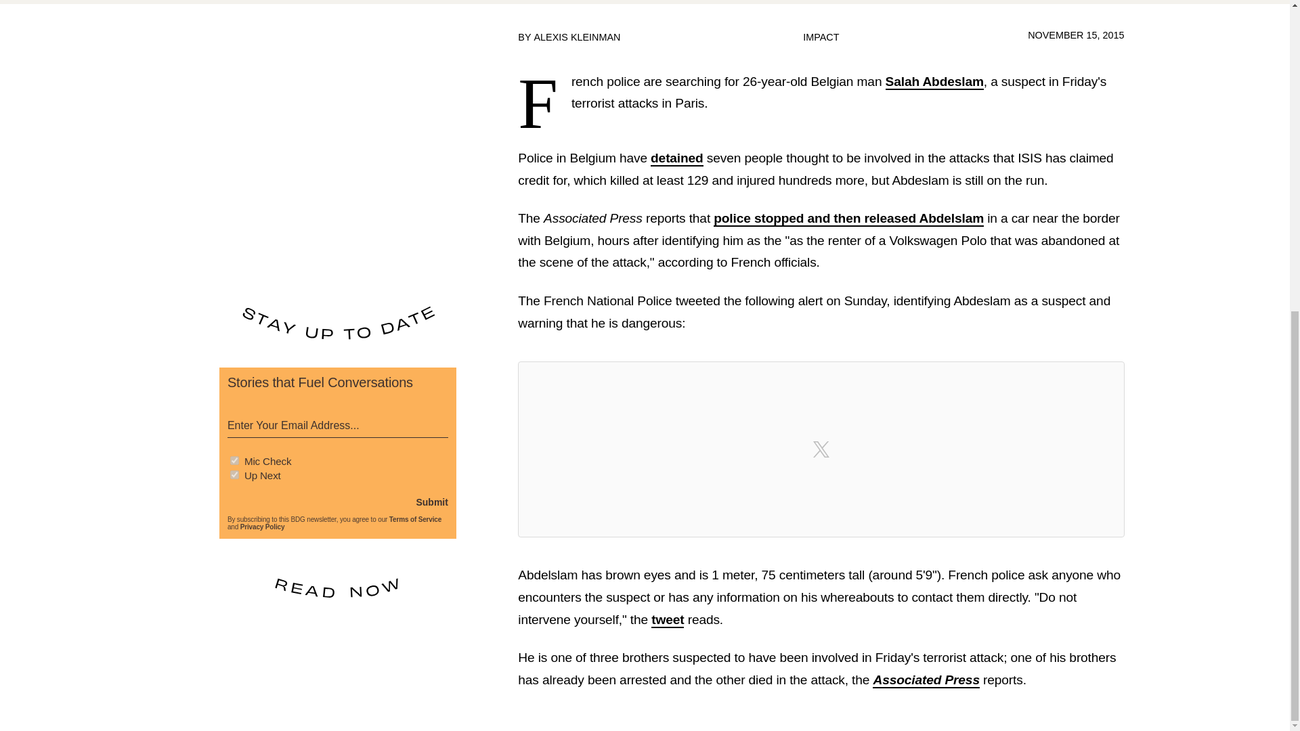 Image resolution: width=1300 pixels, height=731 pixels. I want to click on Privacy Policy, so click(263, 527).